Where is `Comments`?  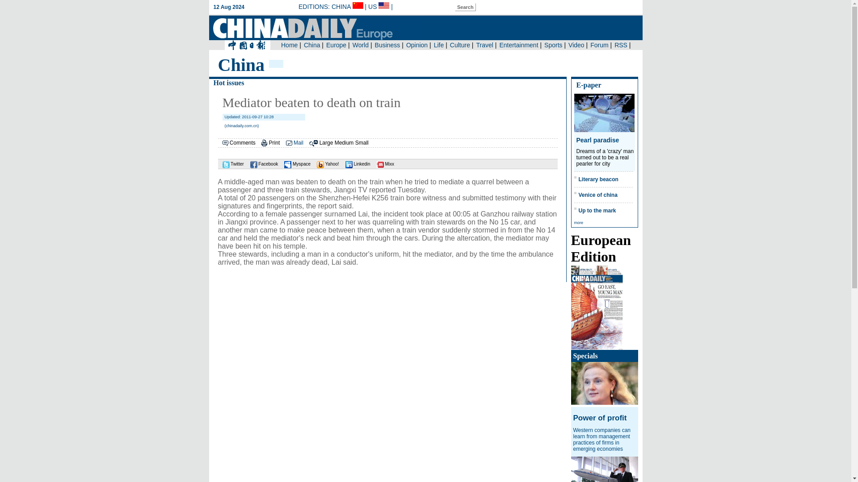 Comments is located at coordinates (243, 143).